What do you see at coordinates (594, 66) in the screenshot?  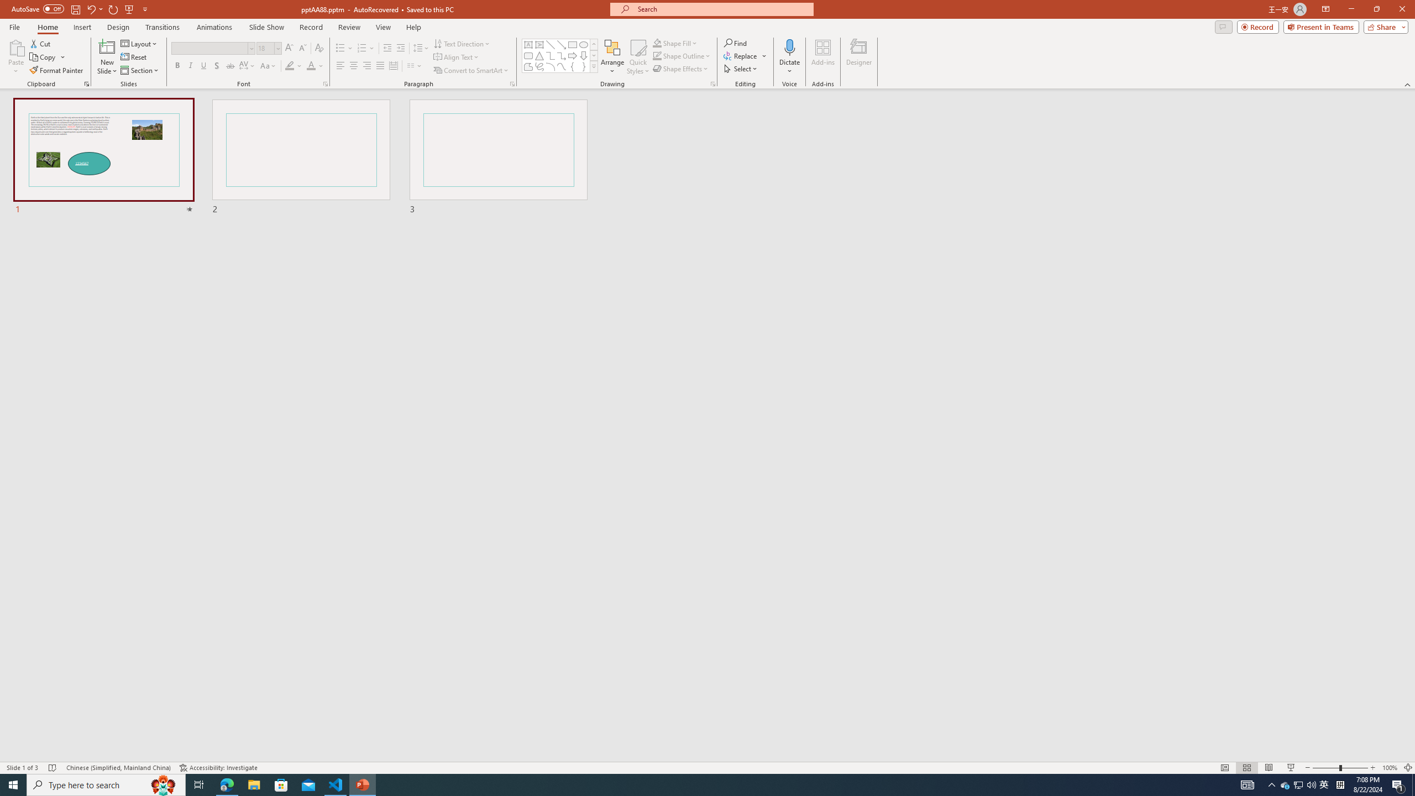 I see `Shapes` at bounding box center [594, 66].